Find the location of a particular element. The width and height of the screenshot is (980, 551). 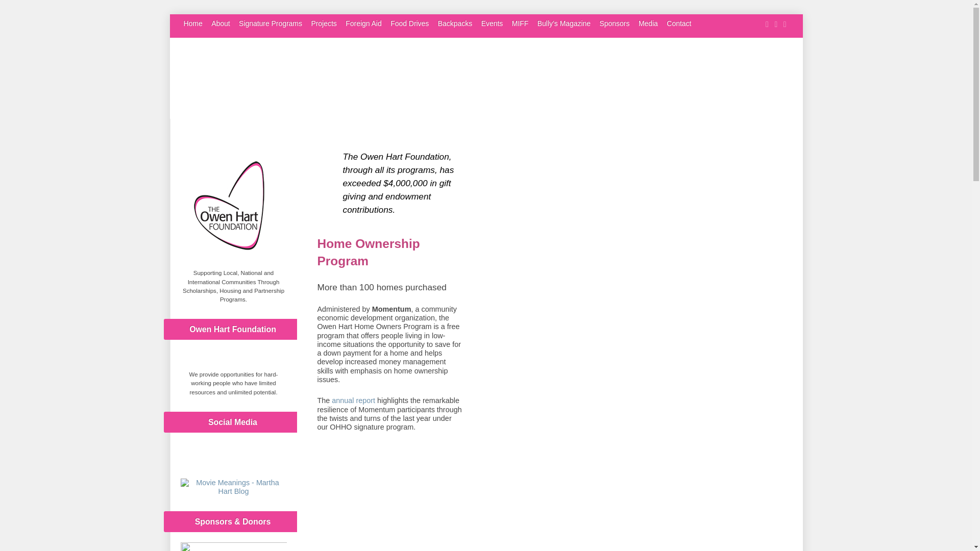

Instagram is located at coordinates (260, 453).